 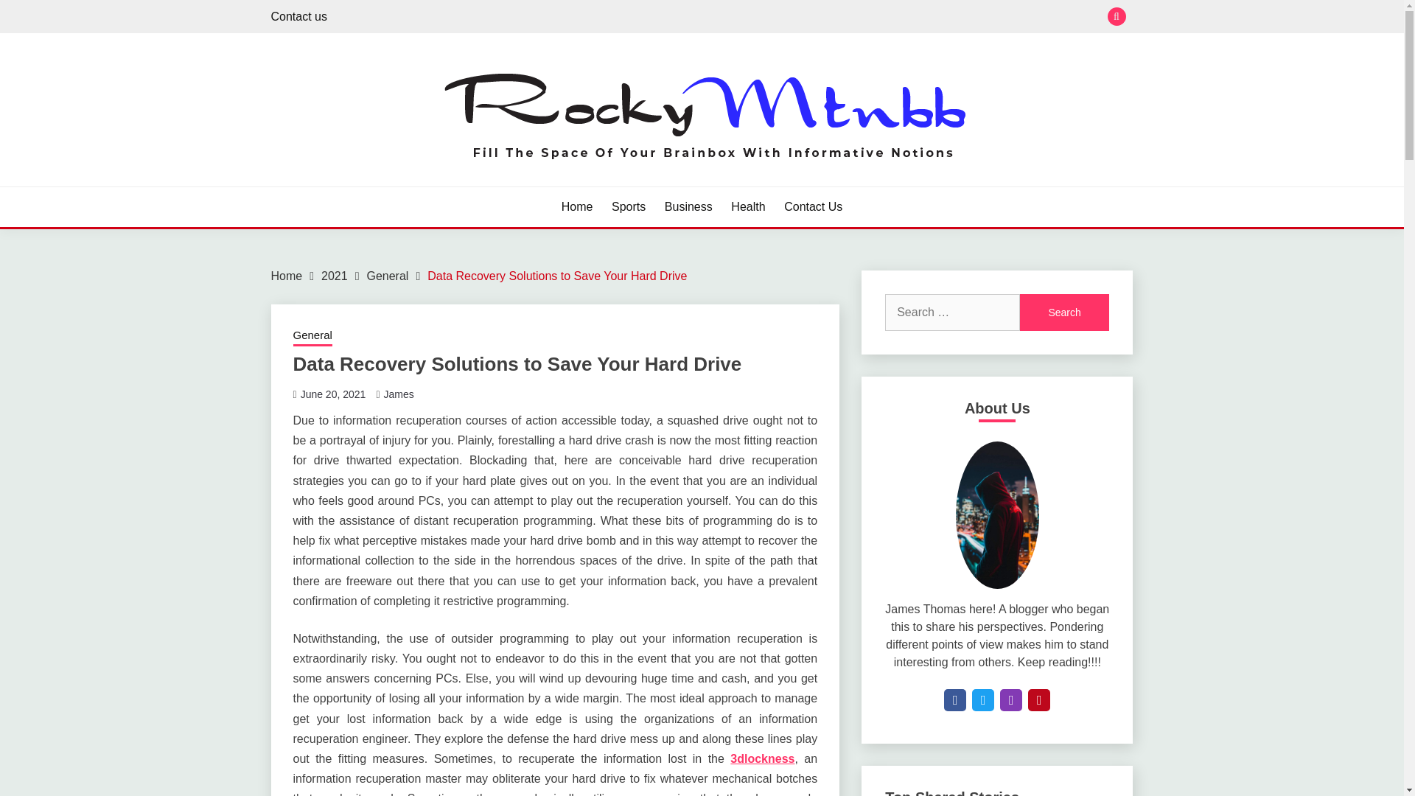 I want to click on instagram, so click(x=1011, y=699).